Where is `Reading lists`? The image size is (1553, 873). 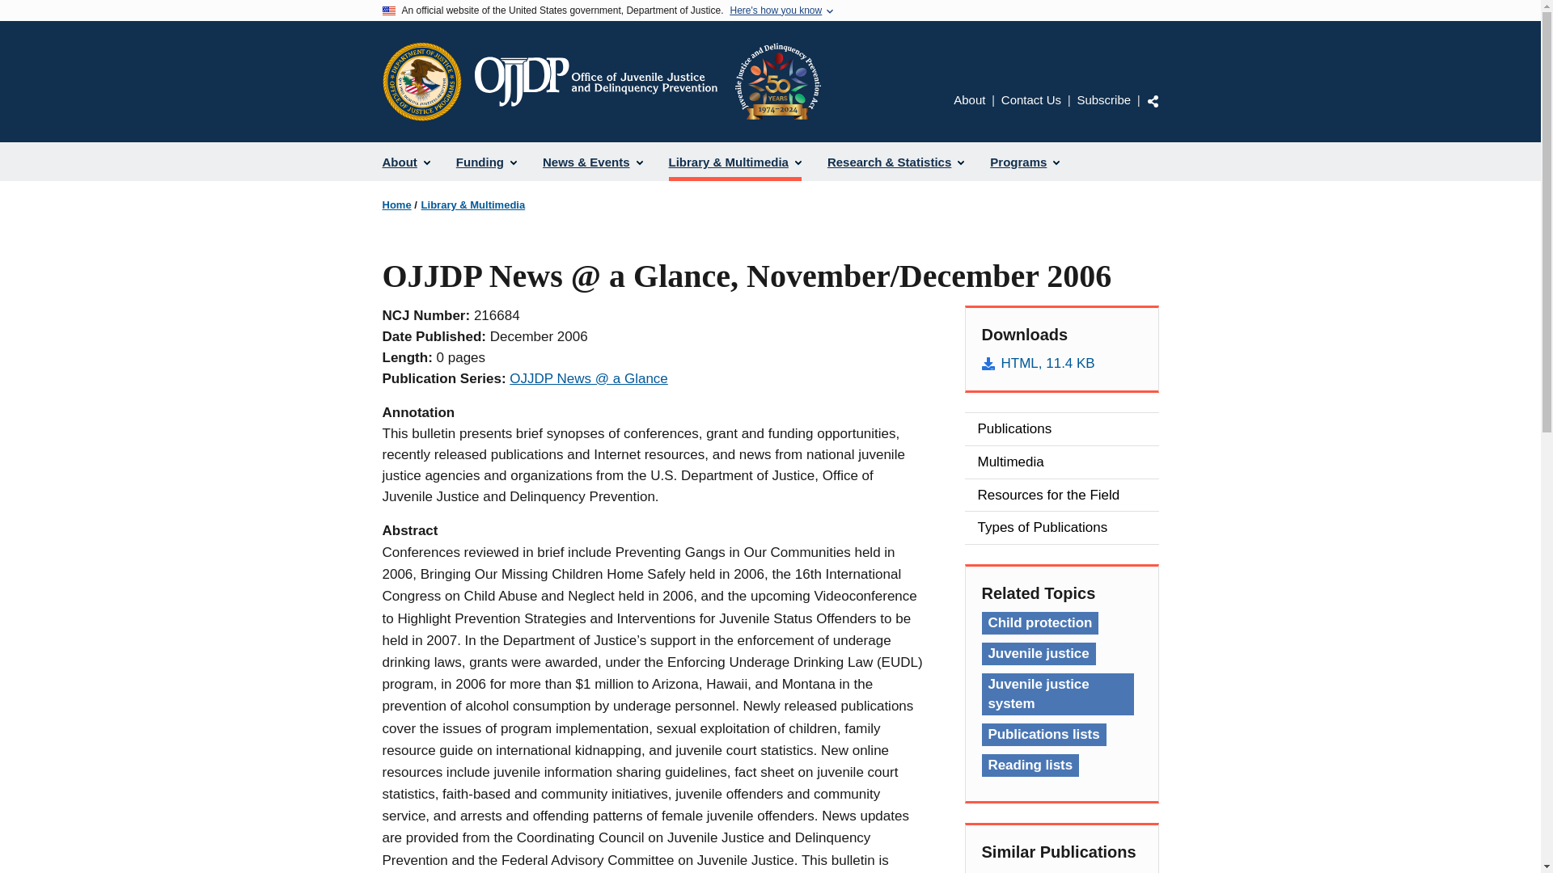
Reading lists is located at coordinates (1030, 765).